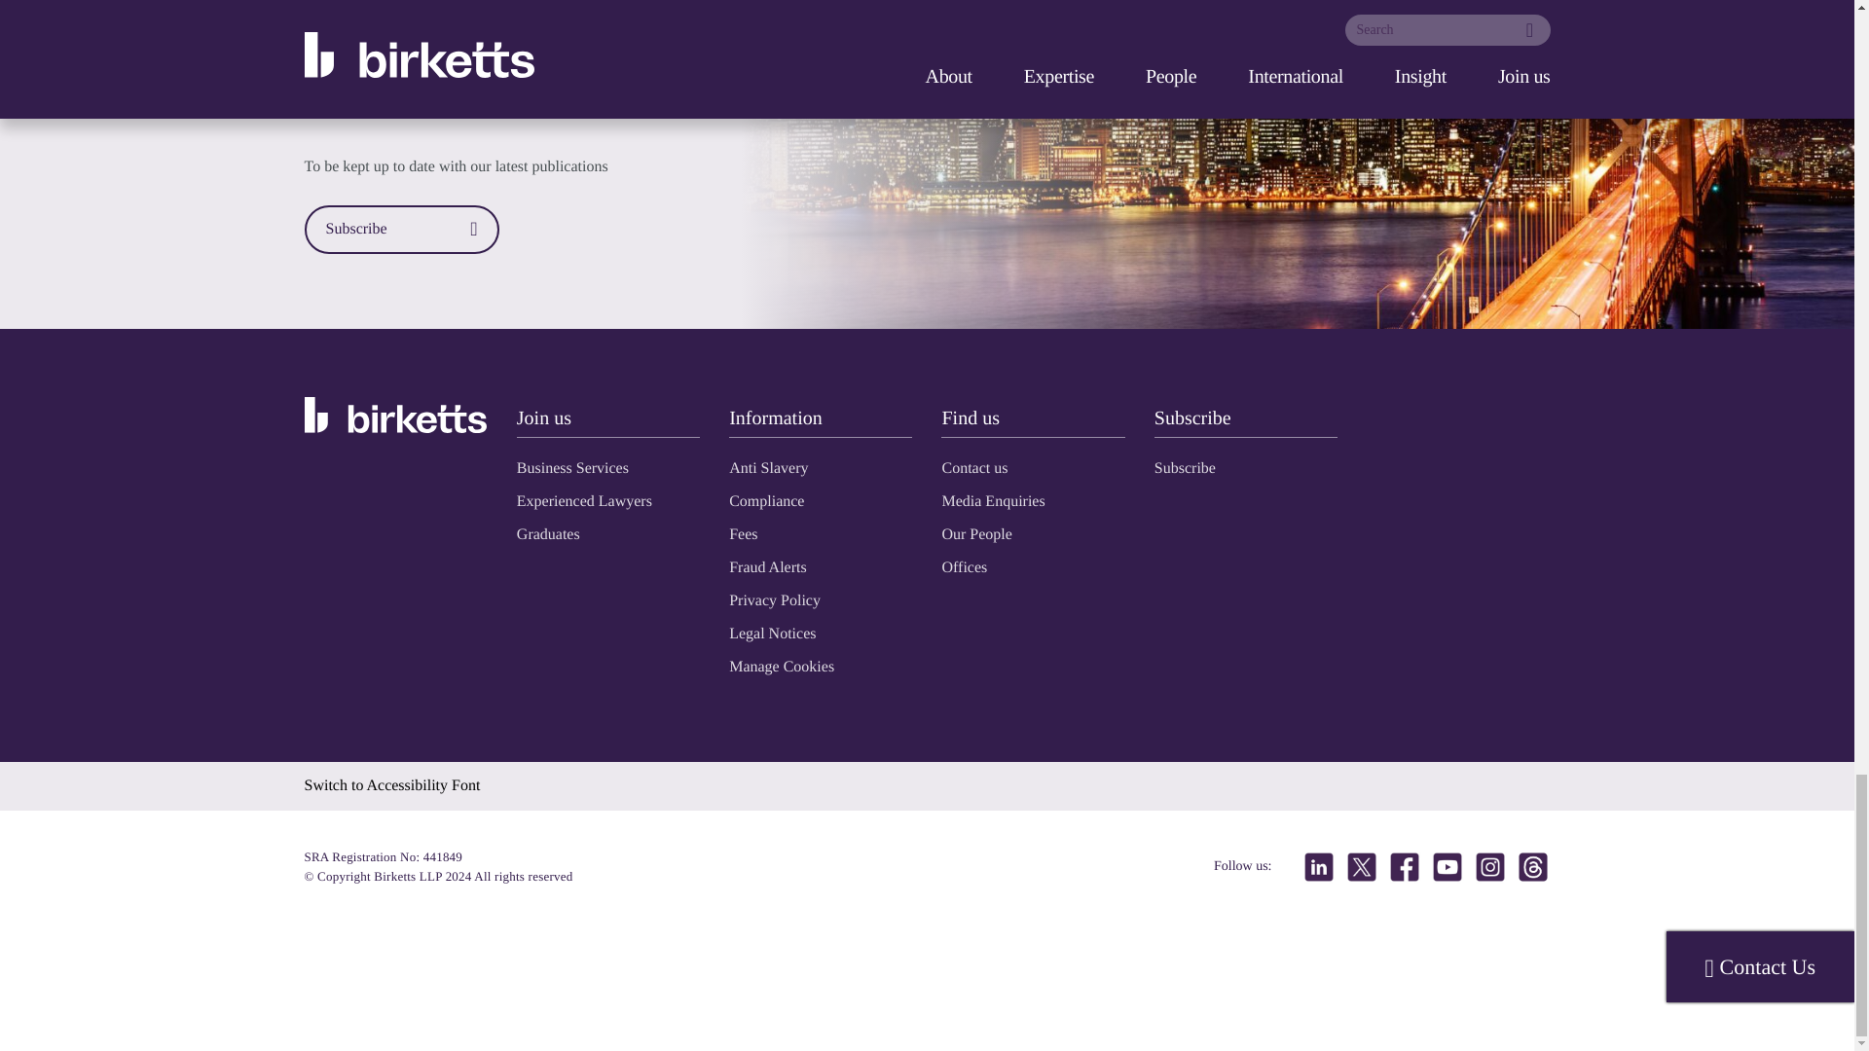  What do you see at coordinates (774, 601) in the screenshot?
I see `Privacy Policy` at bounding box center [774, 601].